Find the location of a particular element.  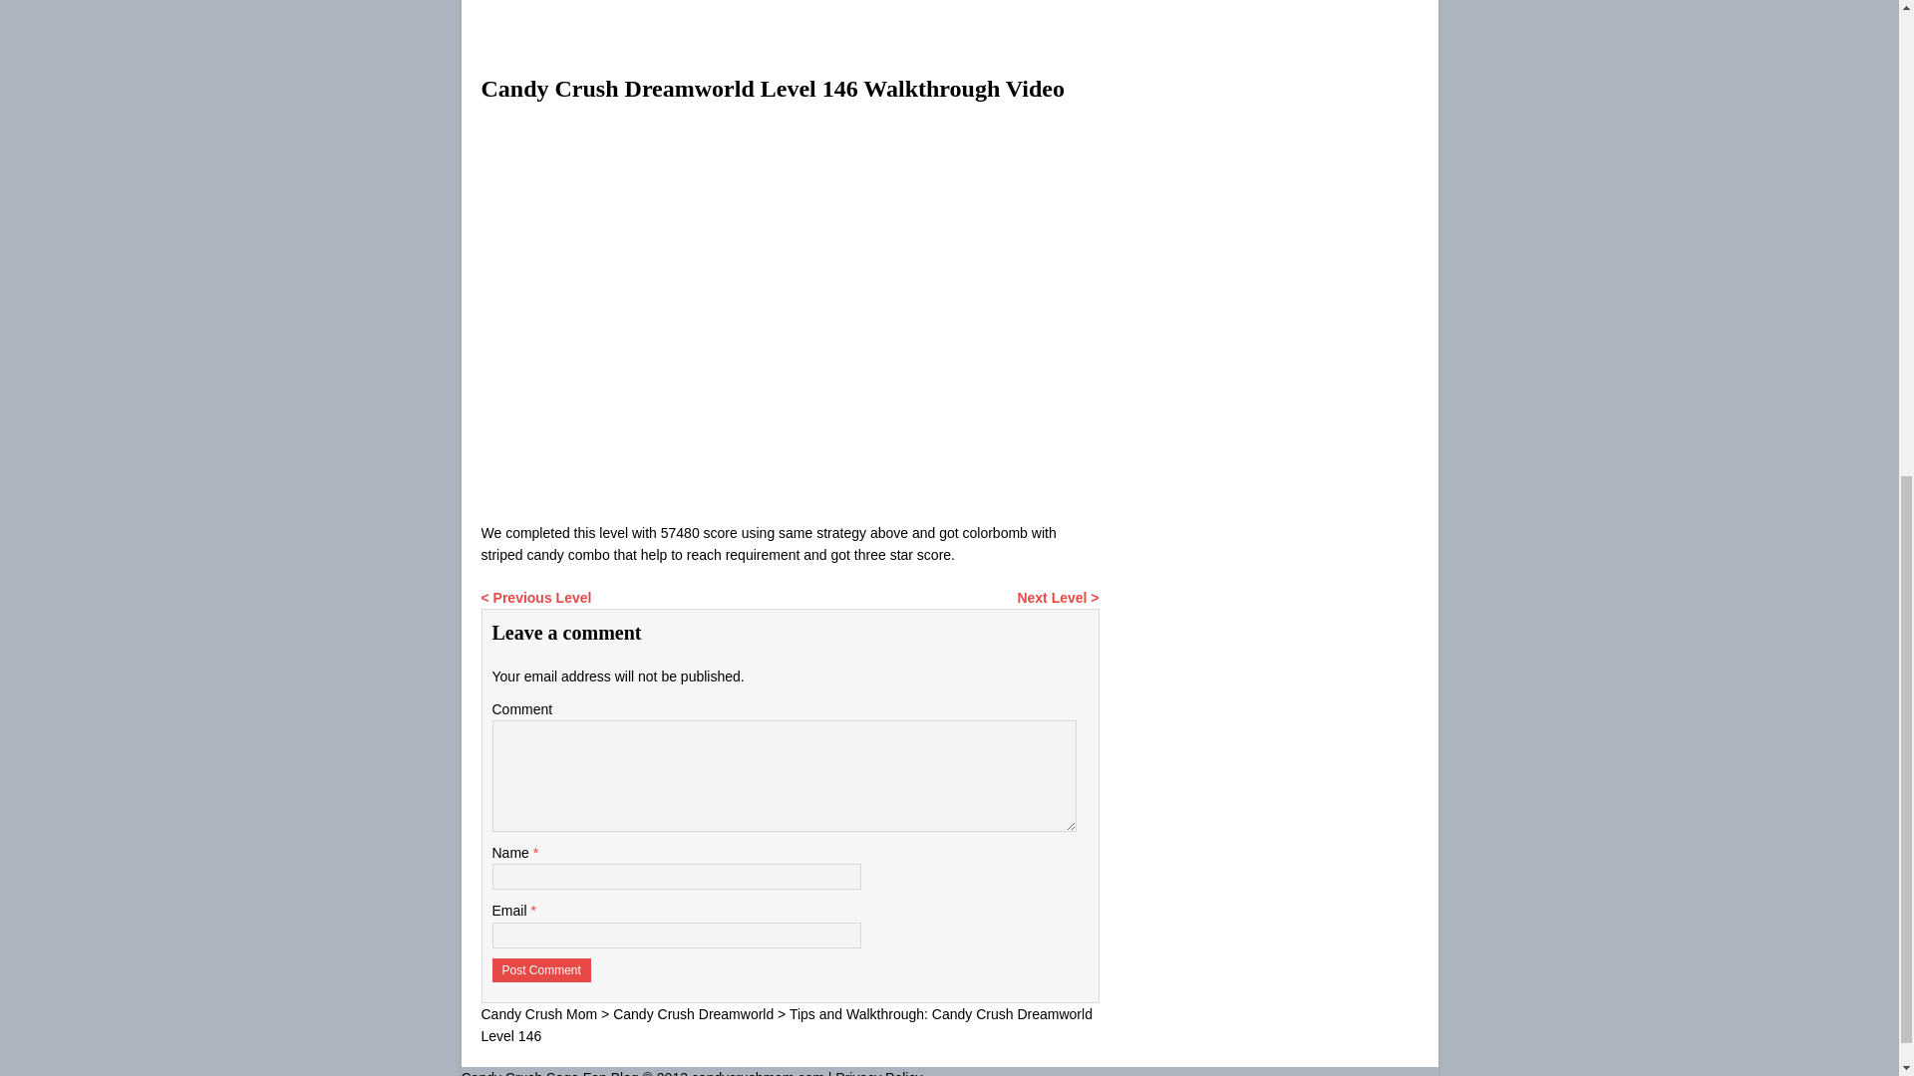

Post Comment is located at coordinates (541, 970).